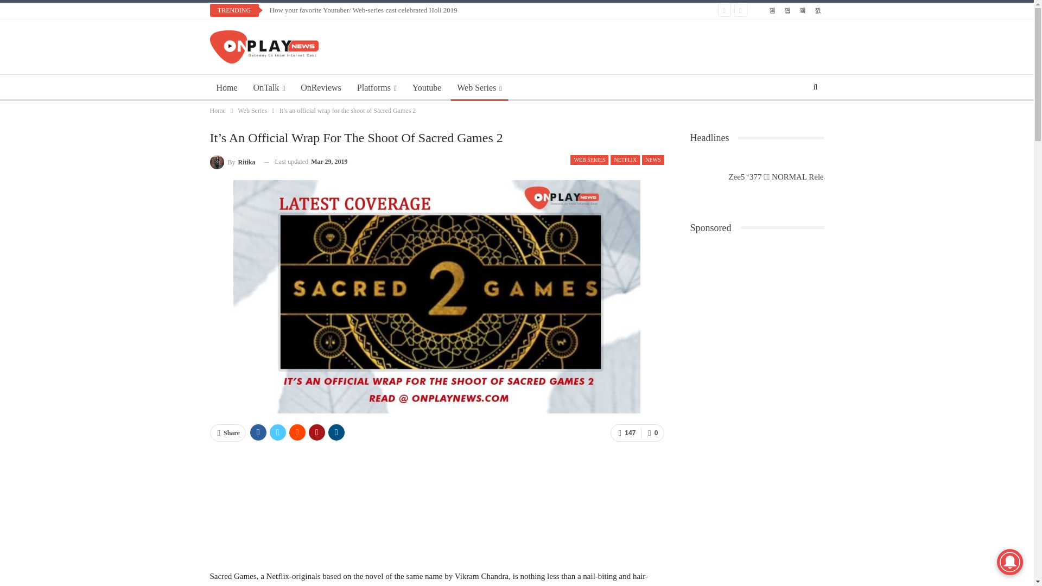  Describe the element at coordinates (232, 162) in the screenshot. I see `Browse Author Articles` at that location.